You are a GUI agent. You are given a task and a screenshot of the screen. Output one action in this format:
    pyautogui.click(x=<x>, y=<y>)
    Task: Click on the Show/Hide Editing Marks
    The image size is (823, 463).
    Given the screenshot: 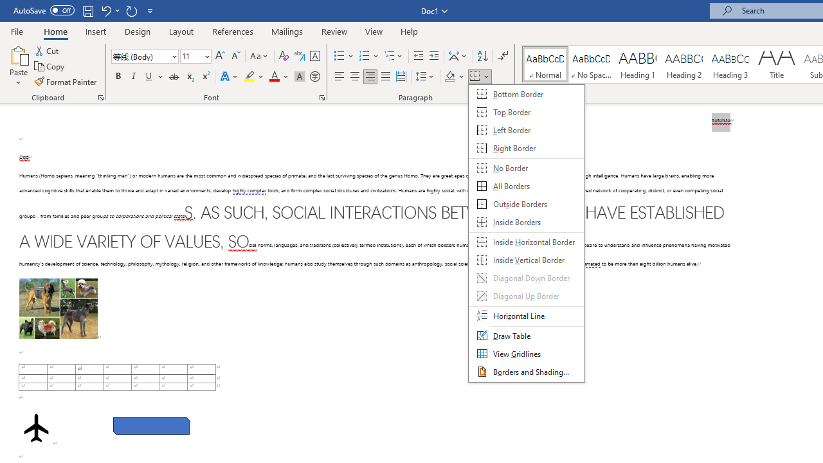 What is the action you would take?
    pyautogui.click(x=503, y=57)
    